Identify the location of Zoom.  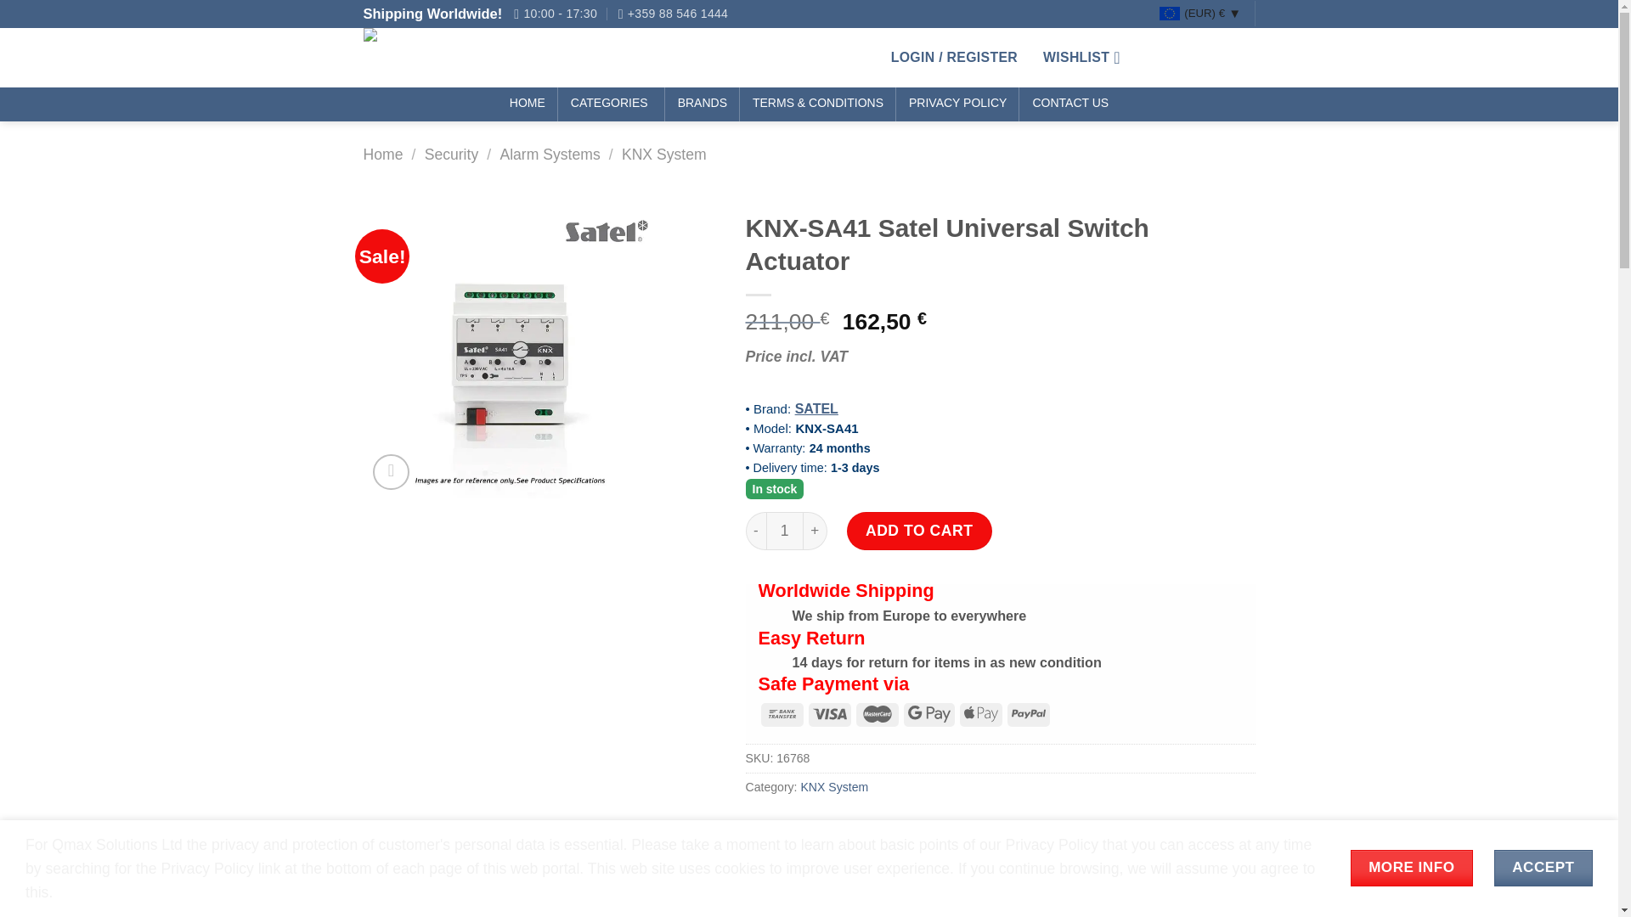
(391, 472).